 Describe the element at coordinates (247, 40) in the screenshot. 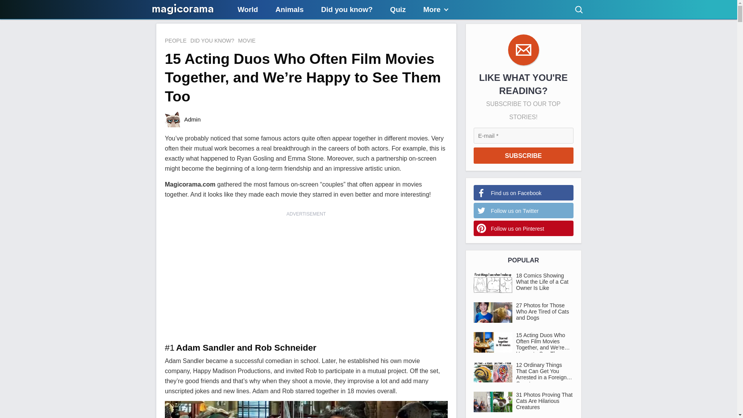

I see `MOVIE` at that location.